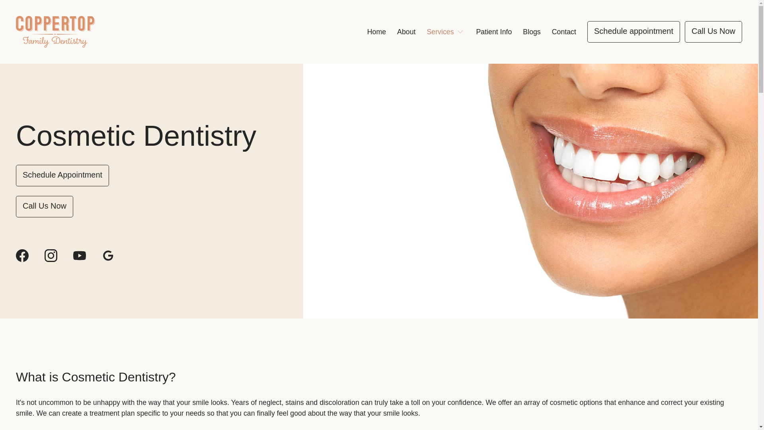 The image size is (764, 430). What do you see at coordinates (406, 32) in the screenshot?
I see `About` at bounding box center [406, 32].